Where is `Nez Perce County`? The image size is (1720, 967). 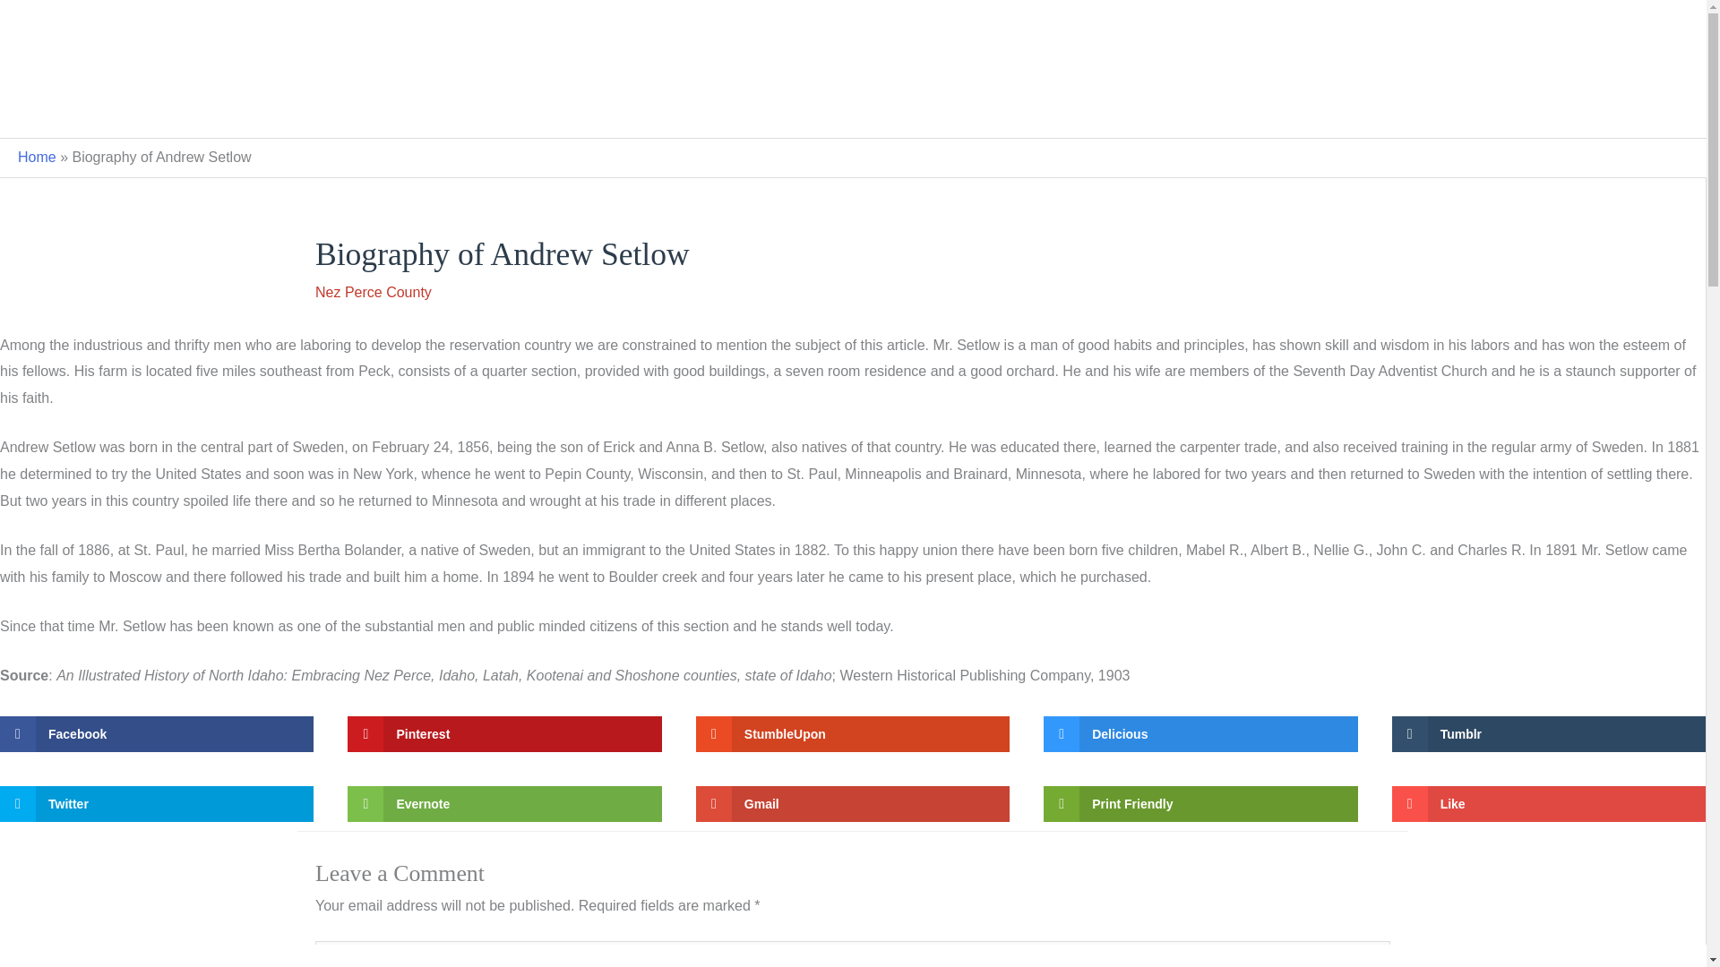
Nez Perce County is located at coordinates (373, 292).